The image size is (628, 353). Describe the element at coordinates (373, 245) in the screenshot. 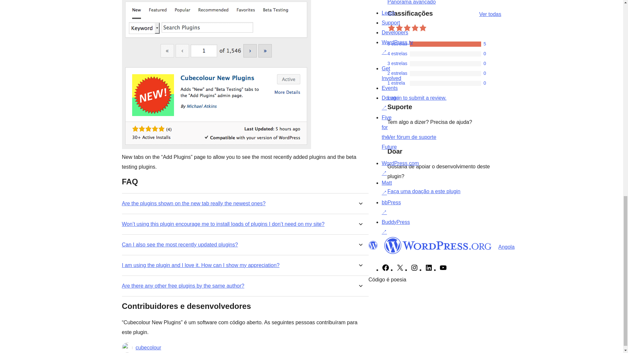

I see `WordPress.org` at that location.